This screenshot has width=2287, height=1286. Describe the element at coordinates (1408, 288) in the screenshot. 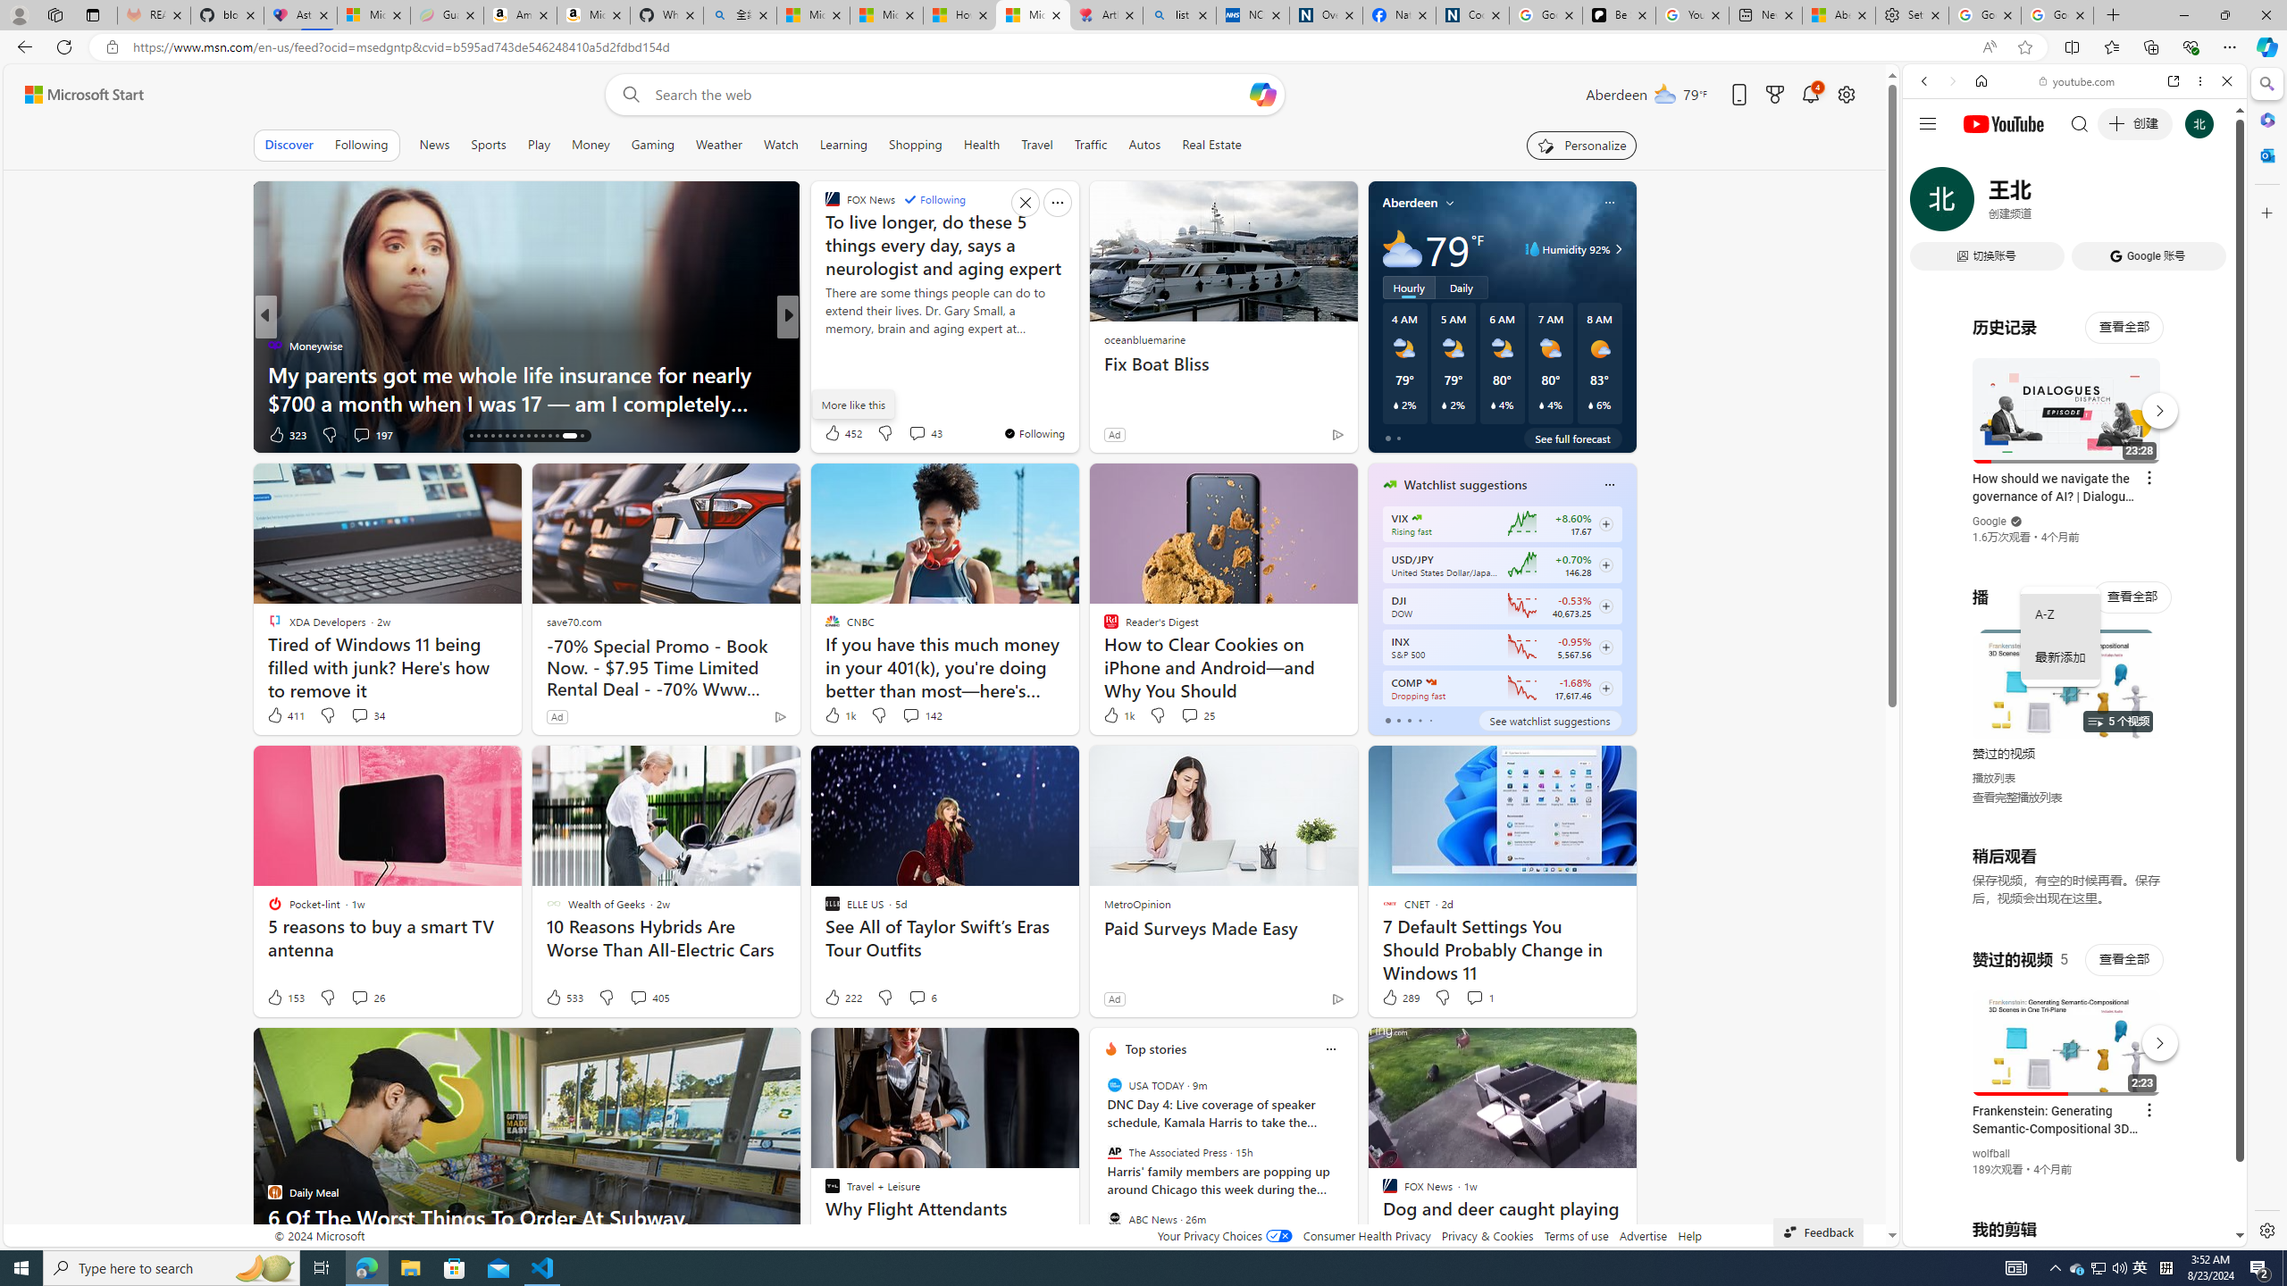

I see `Hourly` at that location.